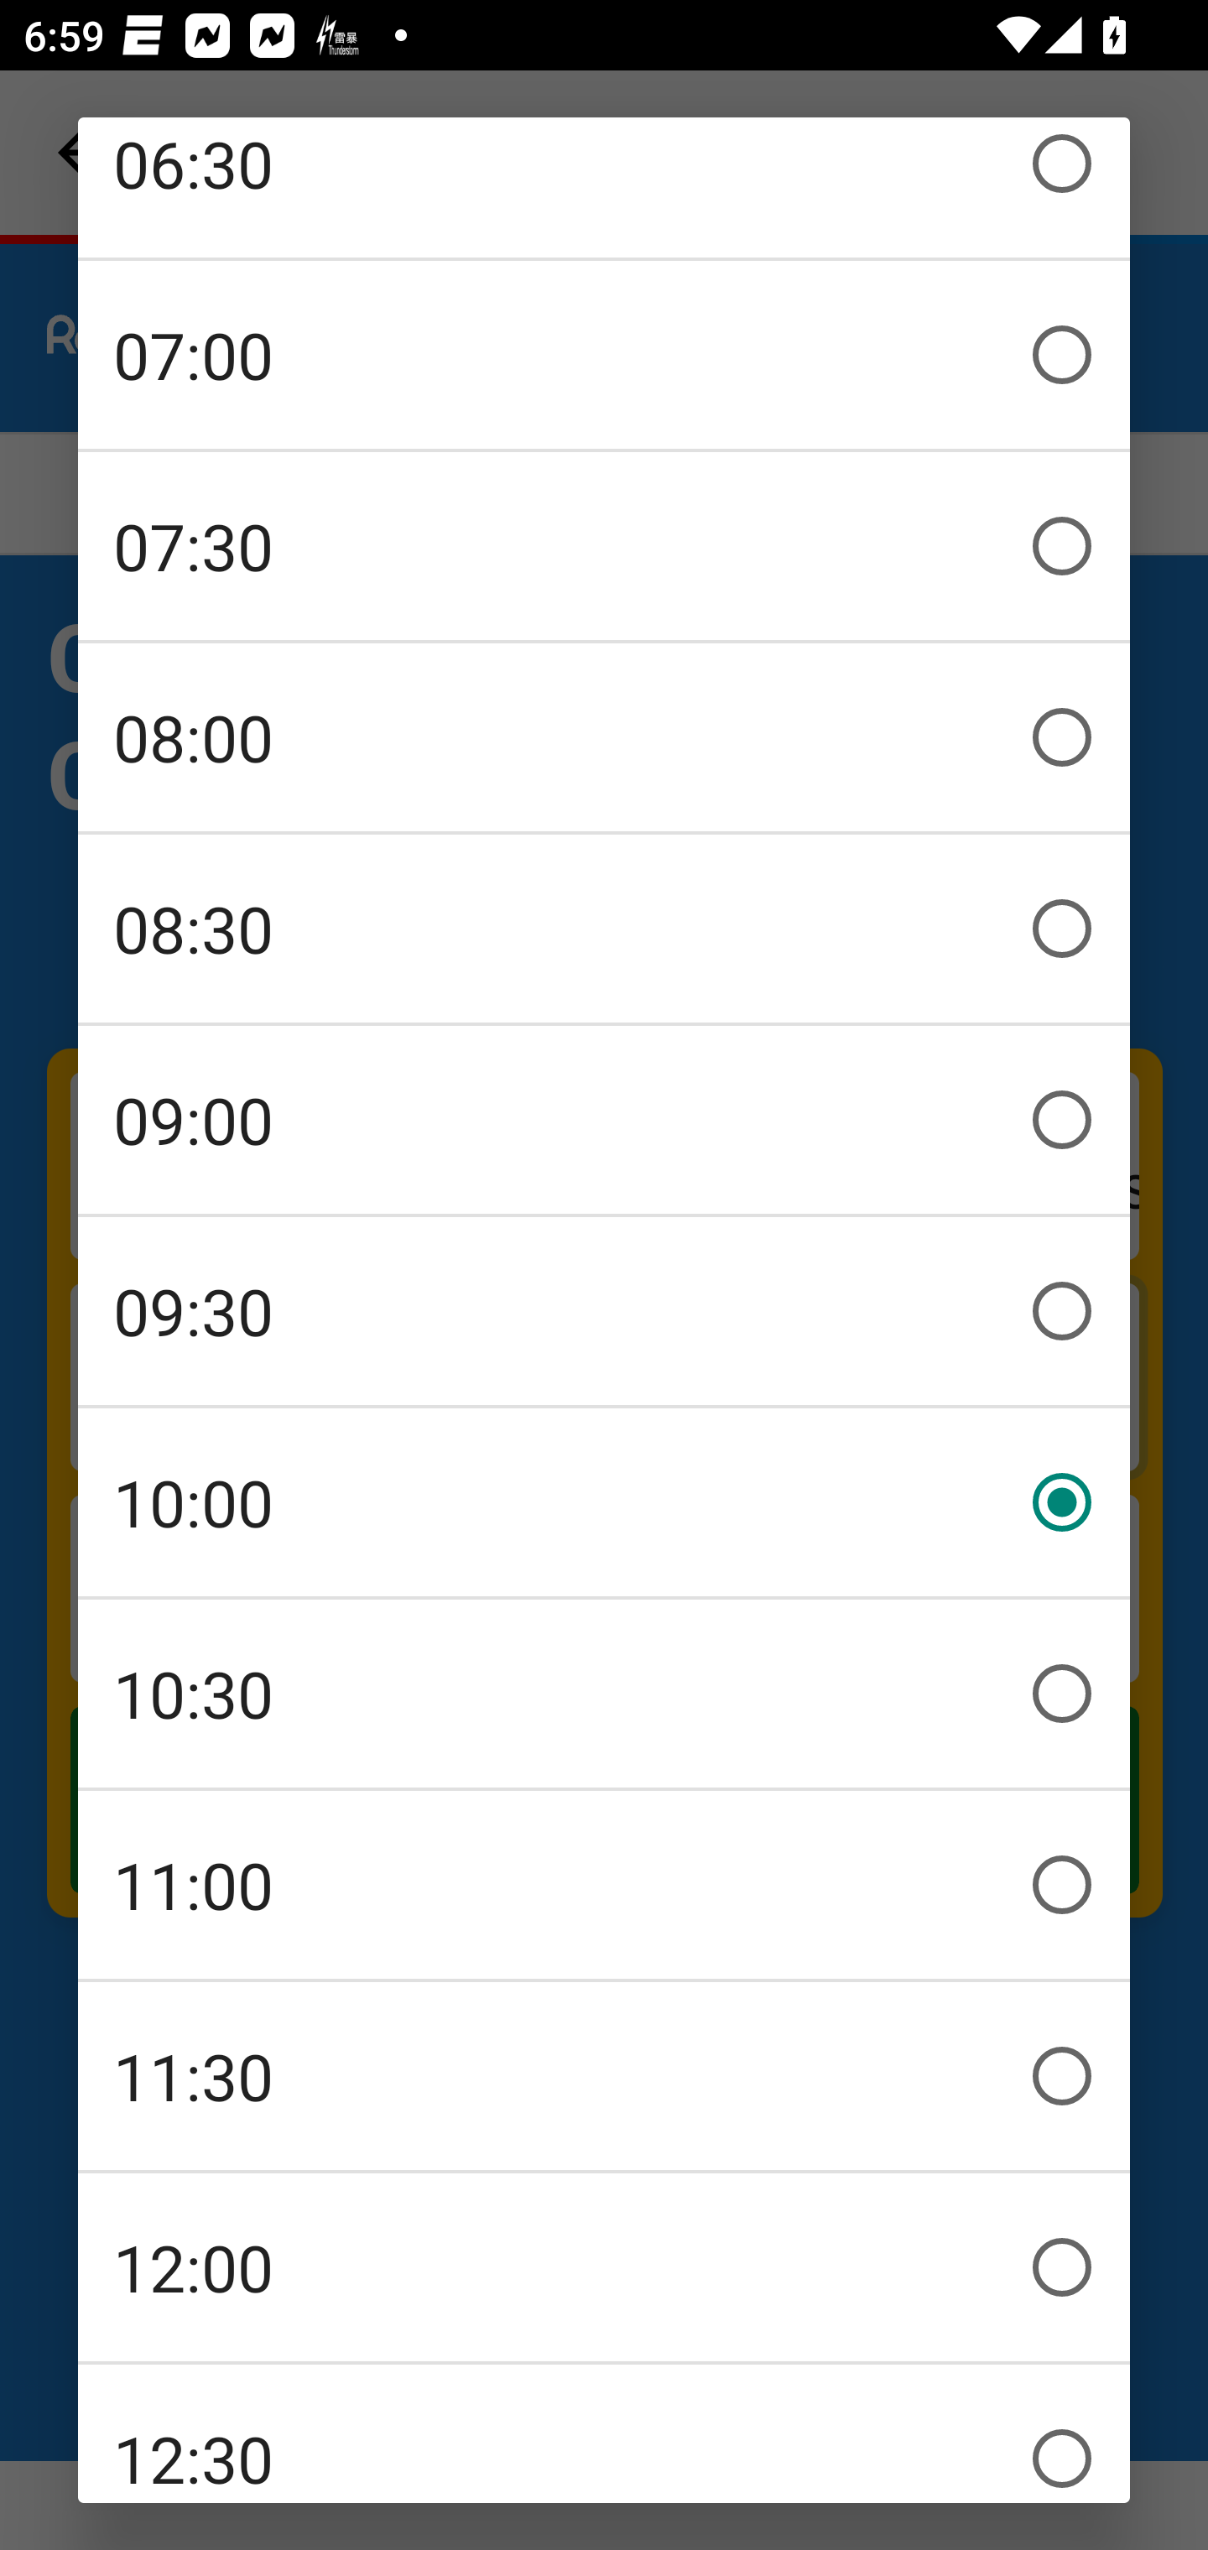 The height and width of the screenshot is (2550, 1208). I want to click on 08:00, so click(604, 736).